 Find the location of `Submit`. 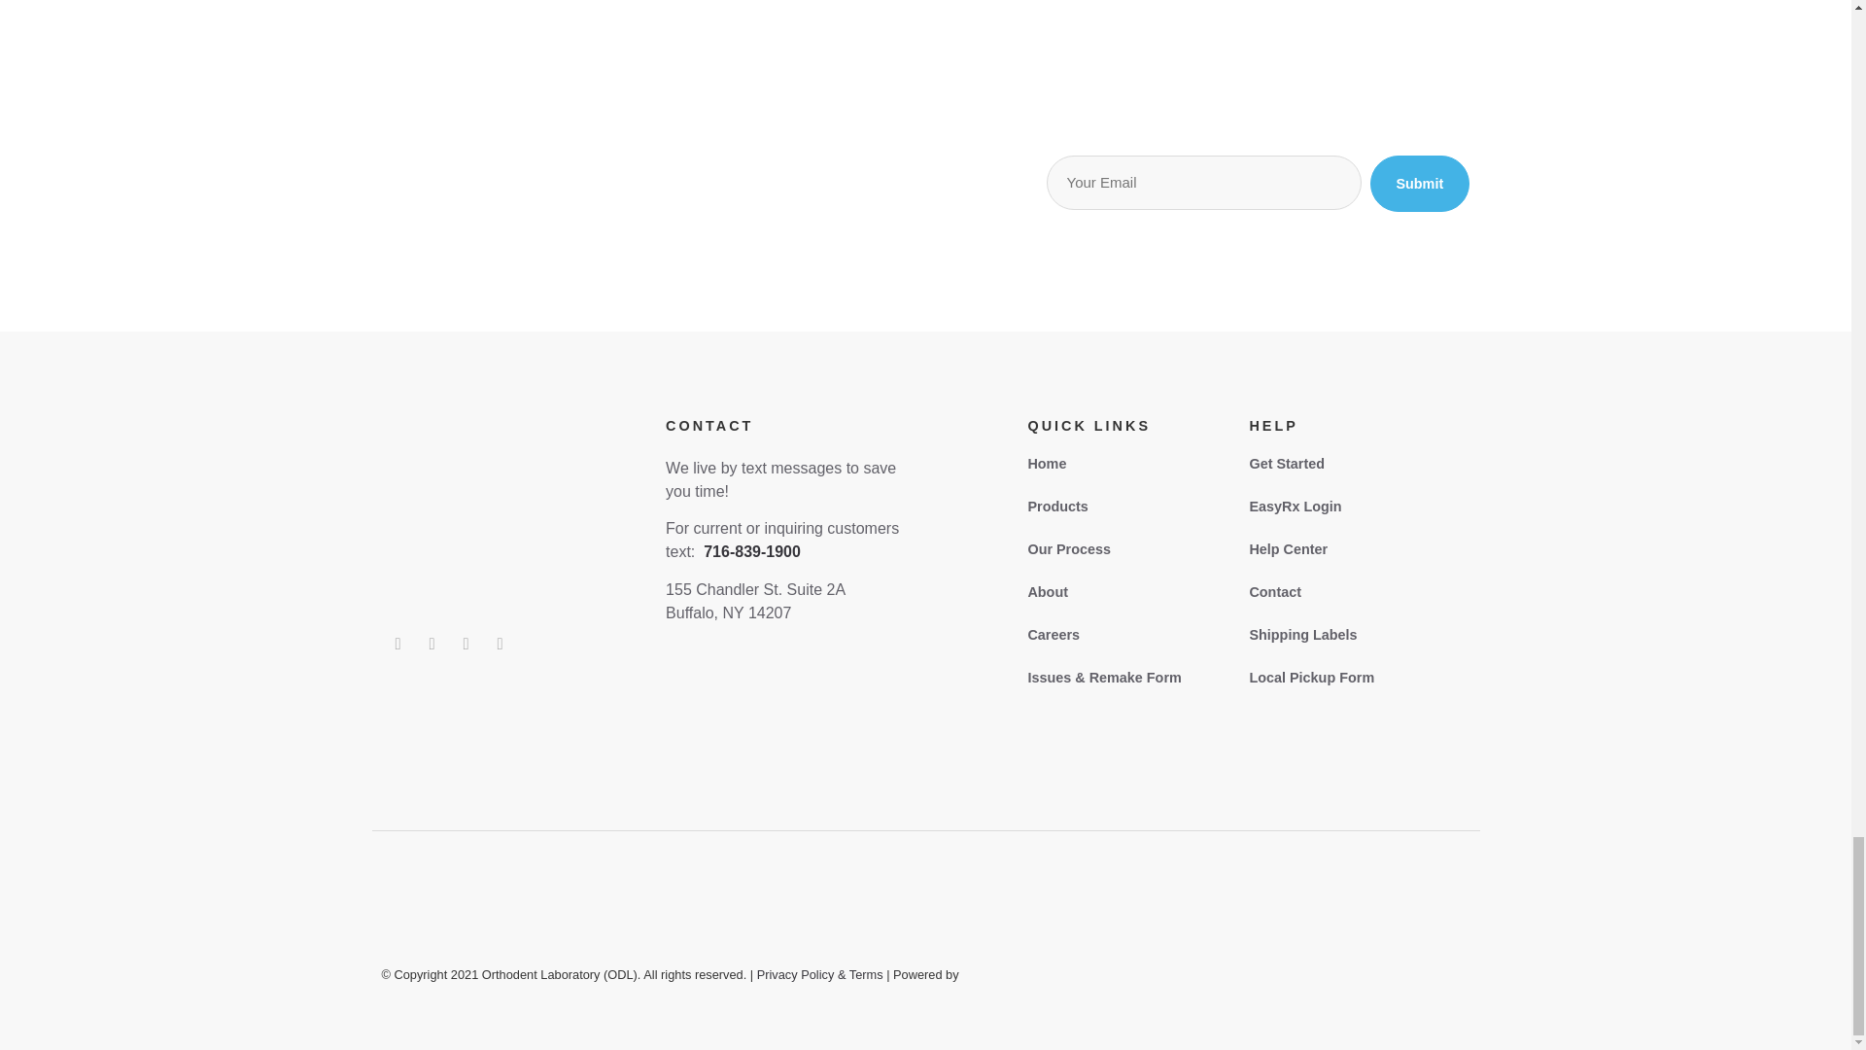

Submit is located at coordinates (1419, 183).